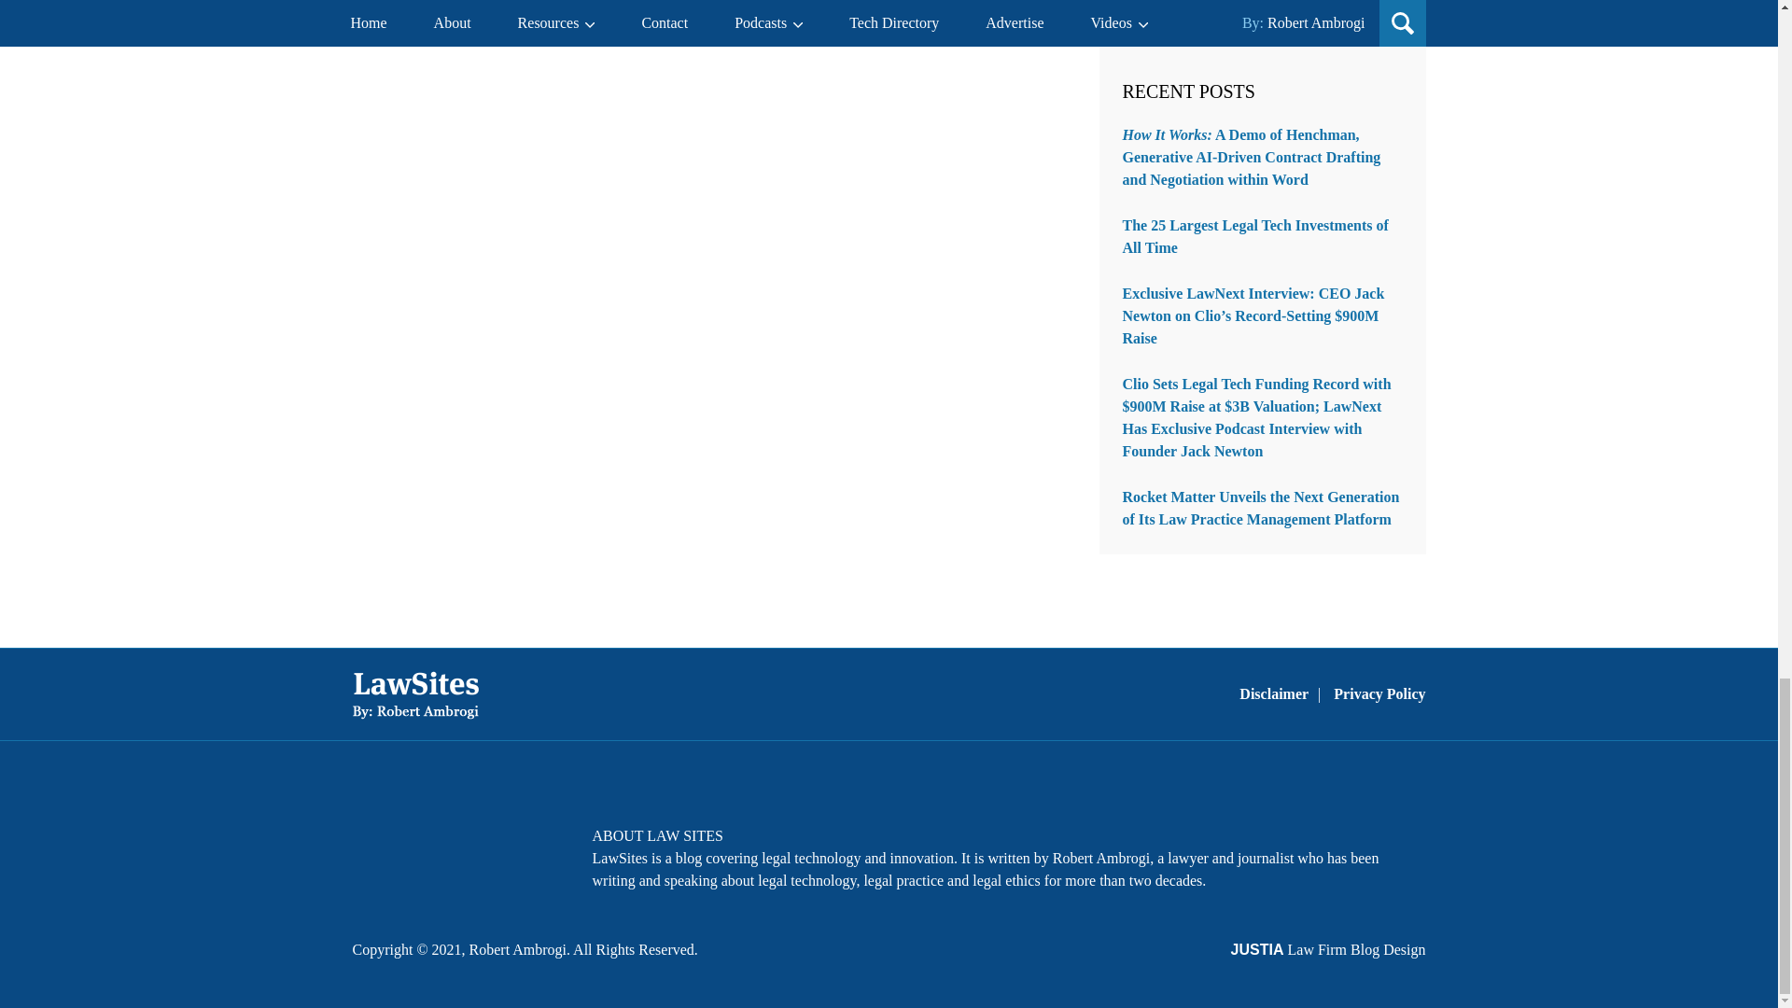  I want to click on Twitter, so click(424, 847).